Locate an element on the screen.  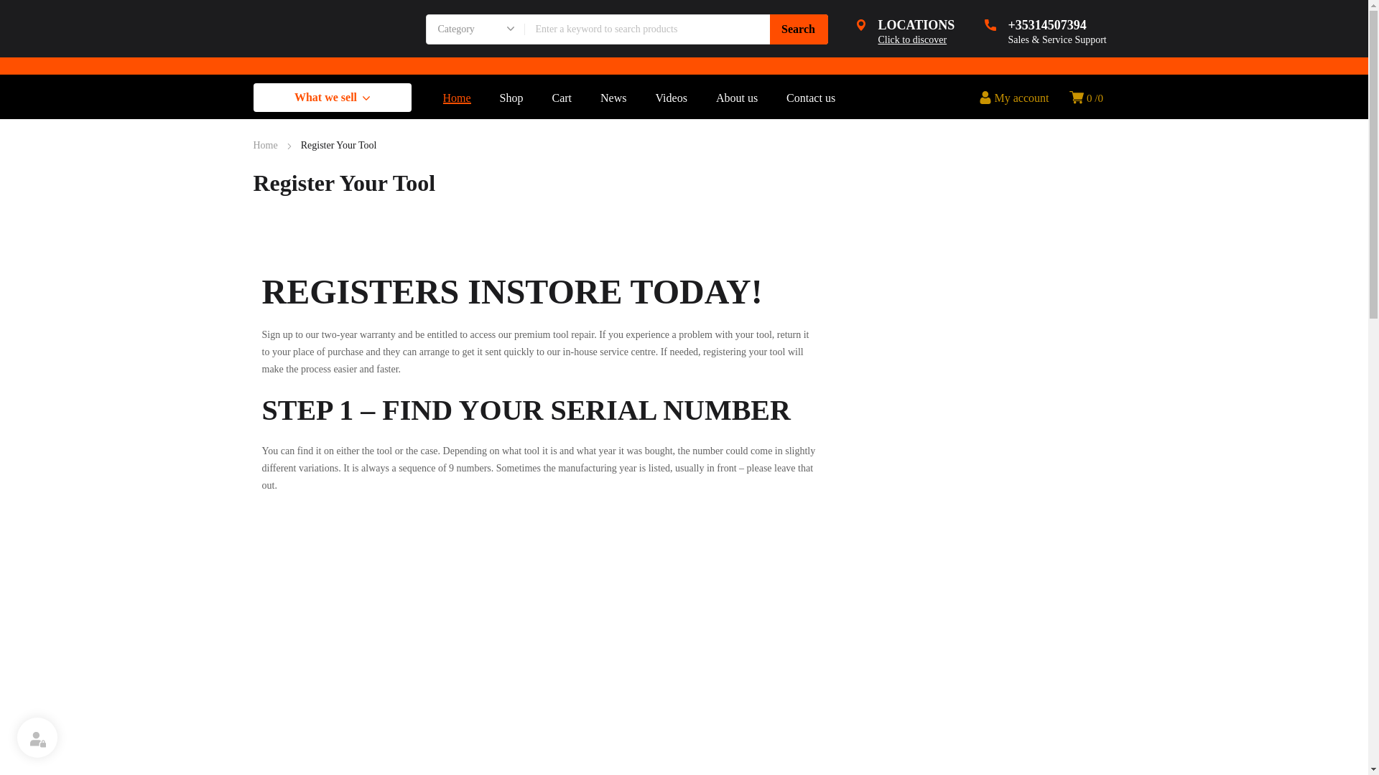
Search is located at coordinates (799, 29).